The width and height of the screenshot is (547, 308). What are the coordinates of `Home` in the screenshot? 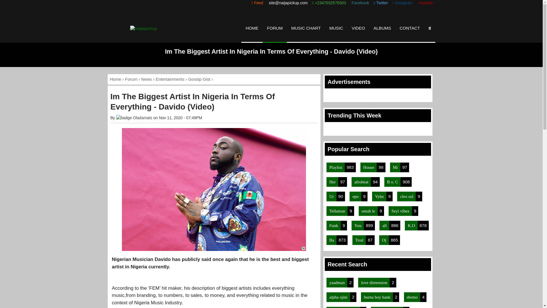 It's located at (116, 79).